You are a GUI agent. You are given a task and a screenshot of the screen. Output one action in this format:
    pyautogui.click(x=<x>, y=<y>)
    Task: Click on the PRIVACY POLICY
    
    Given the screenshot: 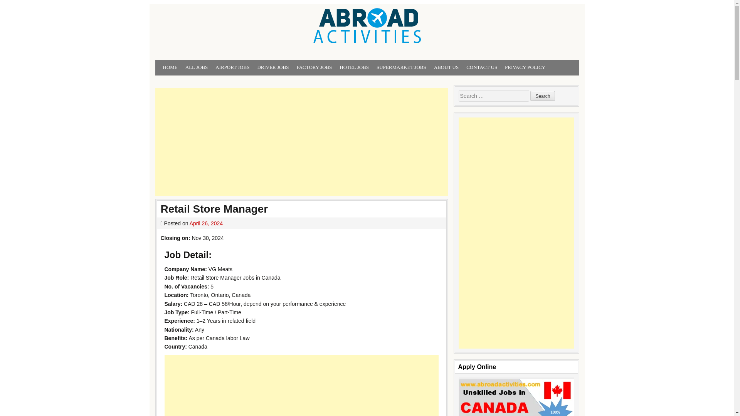 What is the action you would take?
    pyautogui.click(x=525, y=67)
    